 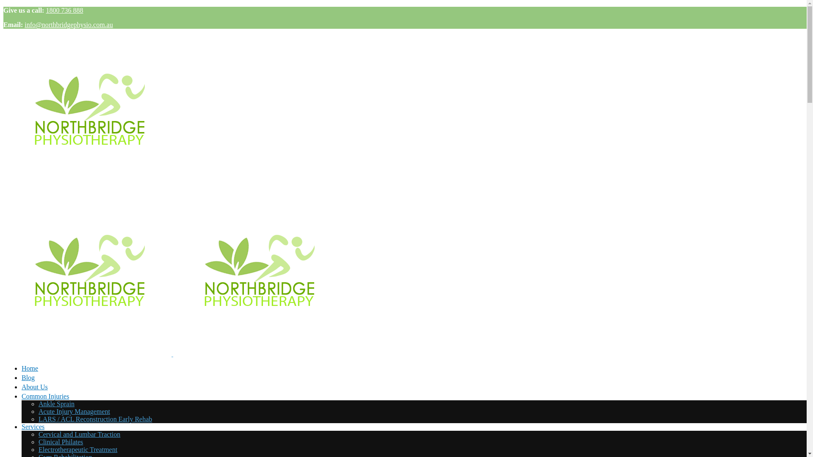 What do you see at coordinates (75, 411) in the screenshot?
I see `Acute Injury Management` at bounding box center [75, 411].